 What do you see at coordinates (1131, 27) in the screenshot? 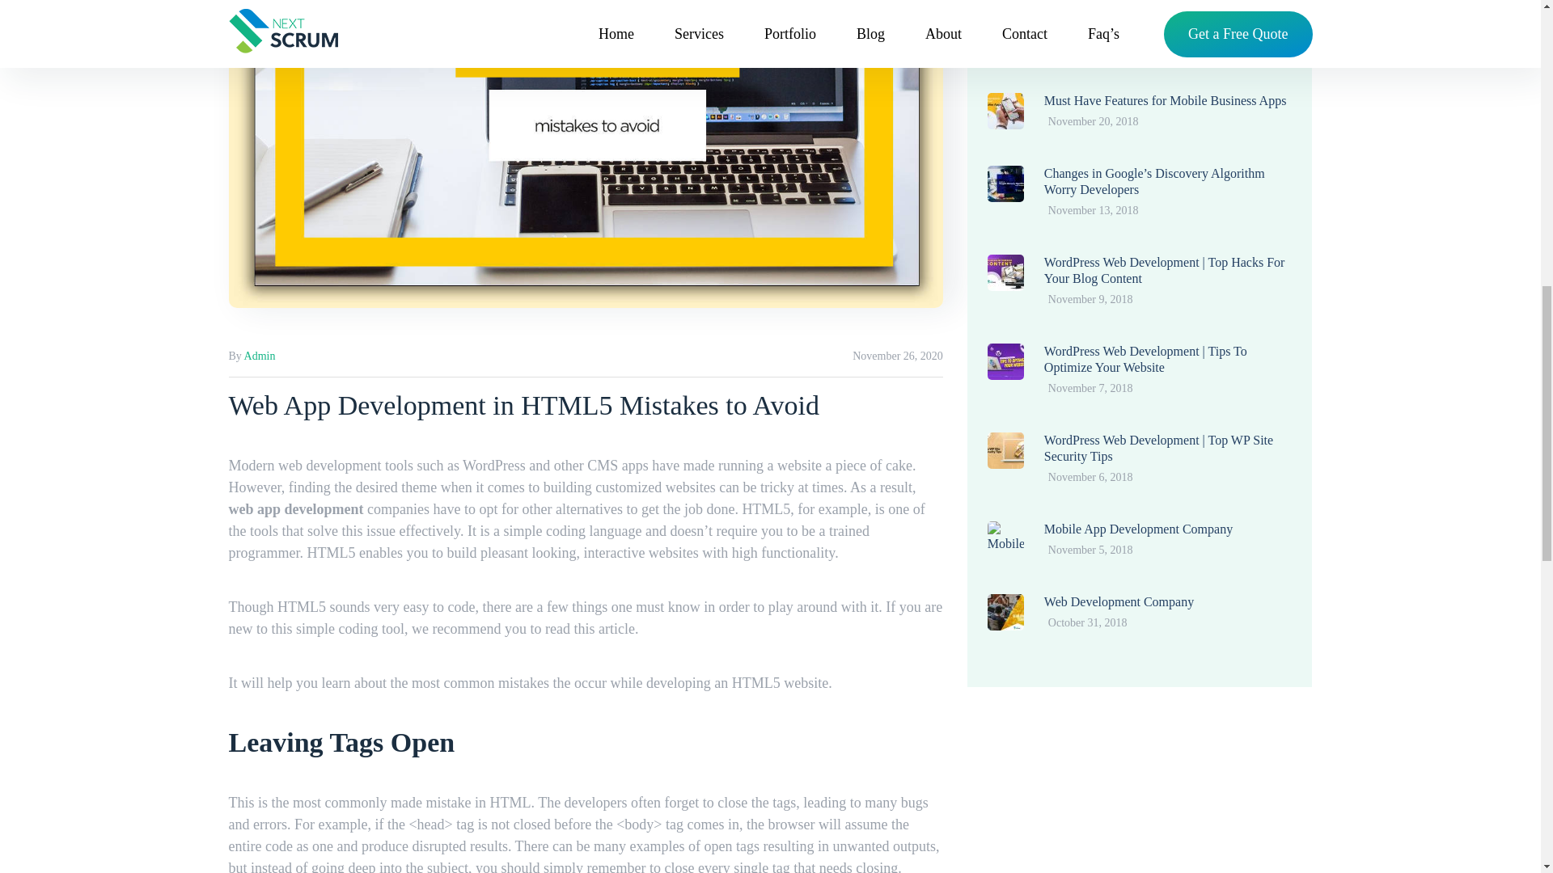
I see `The Best Web Solutions Provider` at bounding box center [1131, 27].